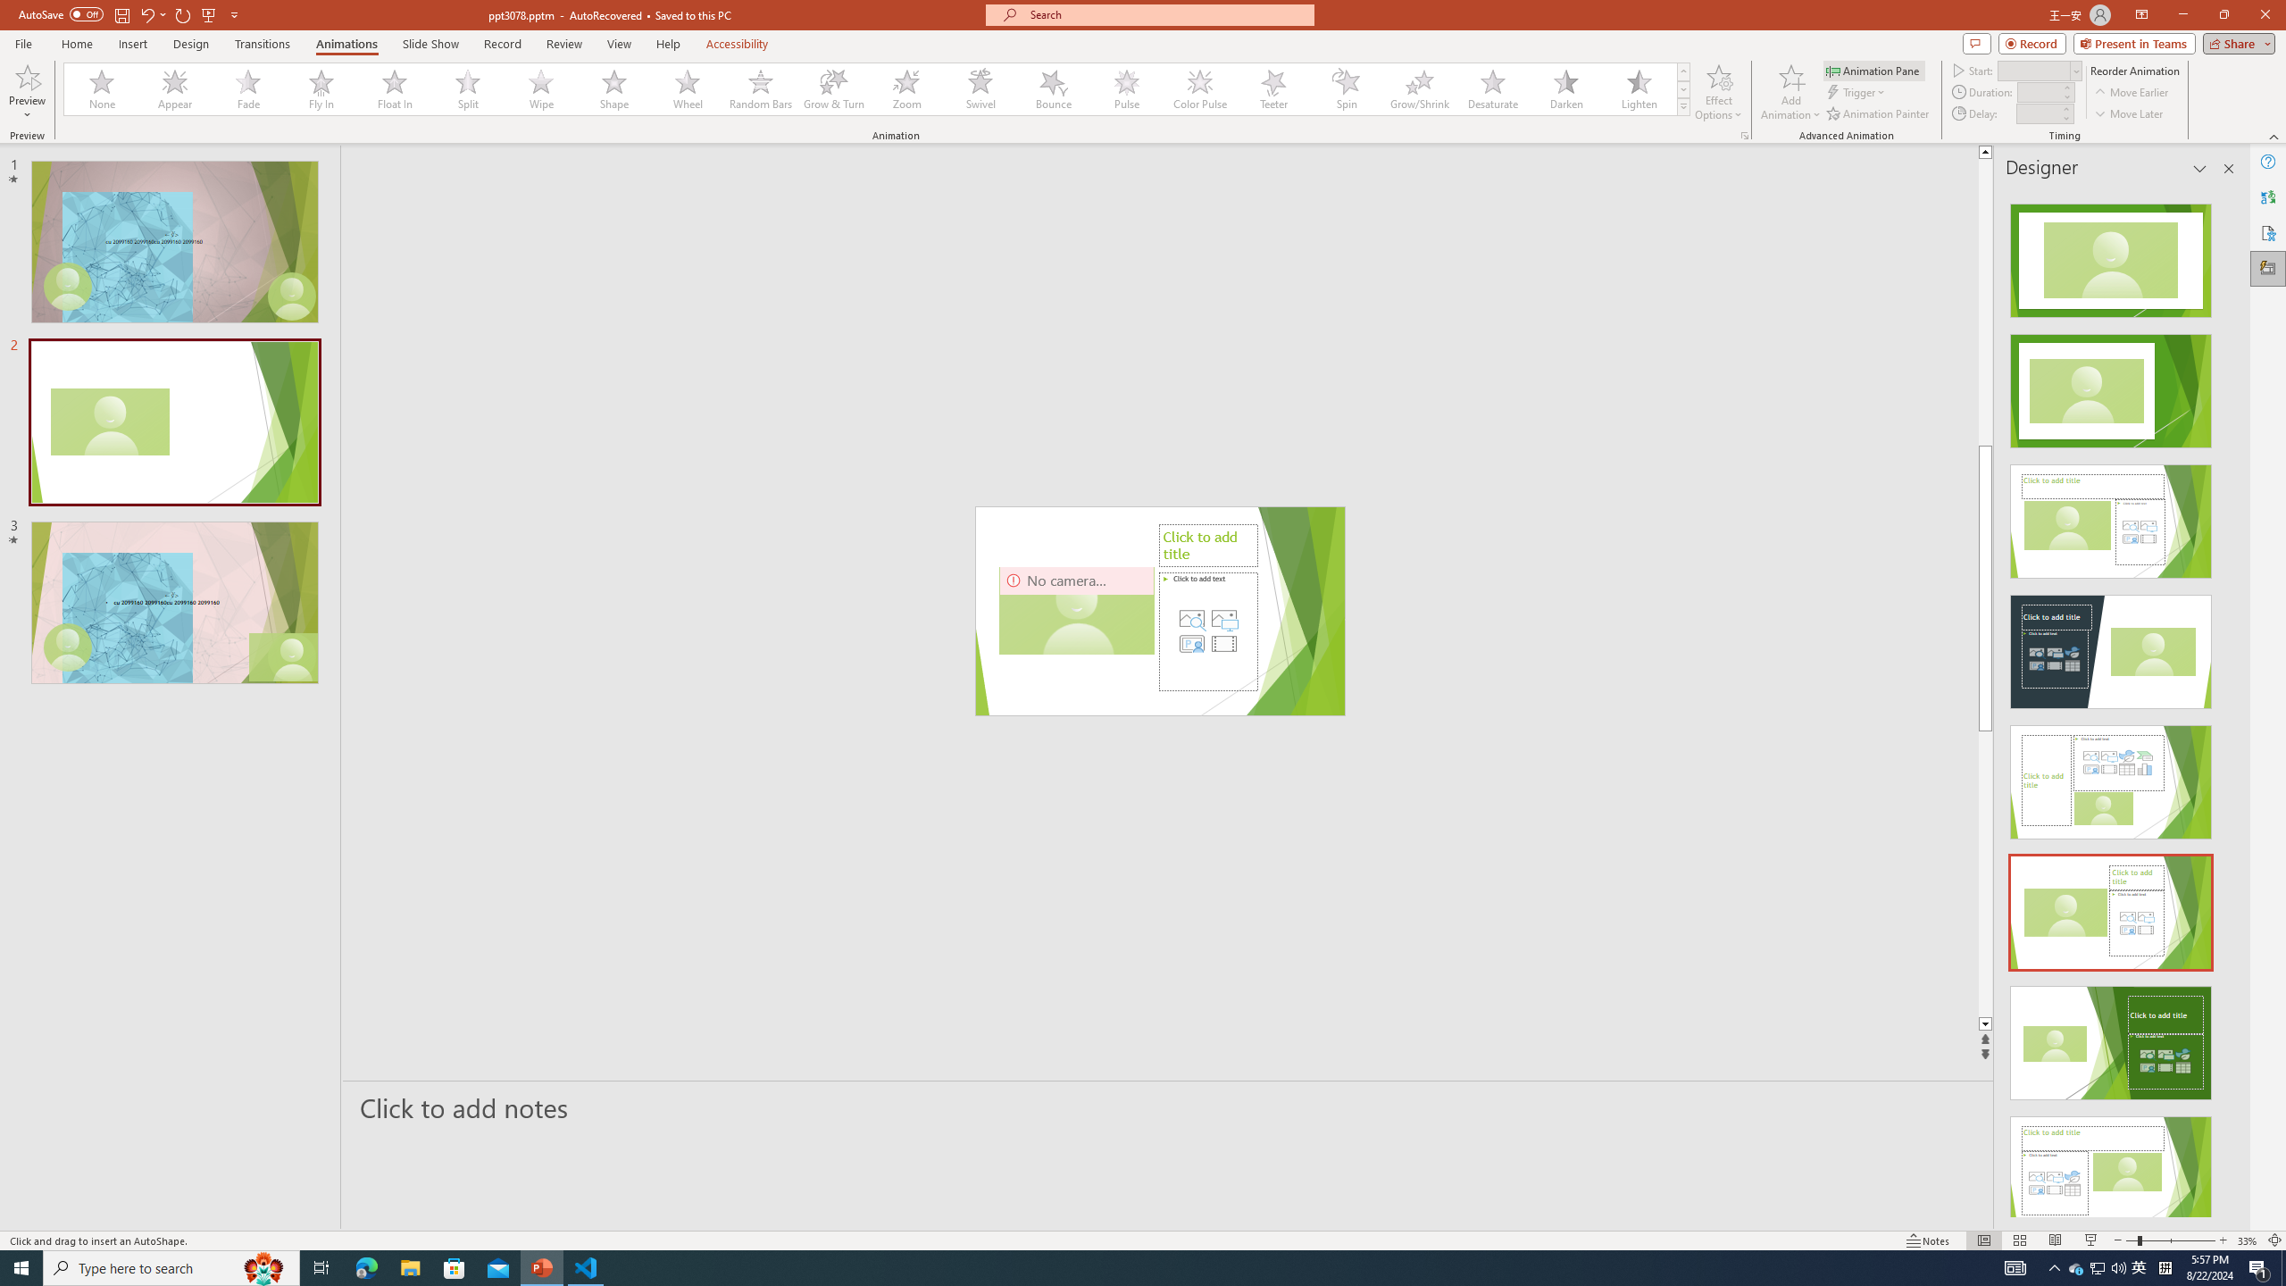 The height and width of the screenshot is (1286, 2286). Describe the element at coordinates (2129, 114) in the screenshot. I see `Move Later` at that location.